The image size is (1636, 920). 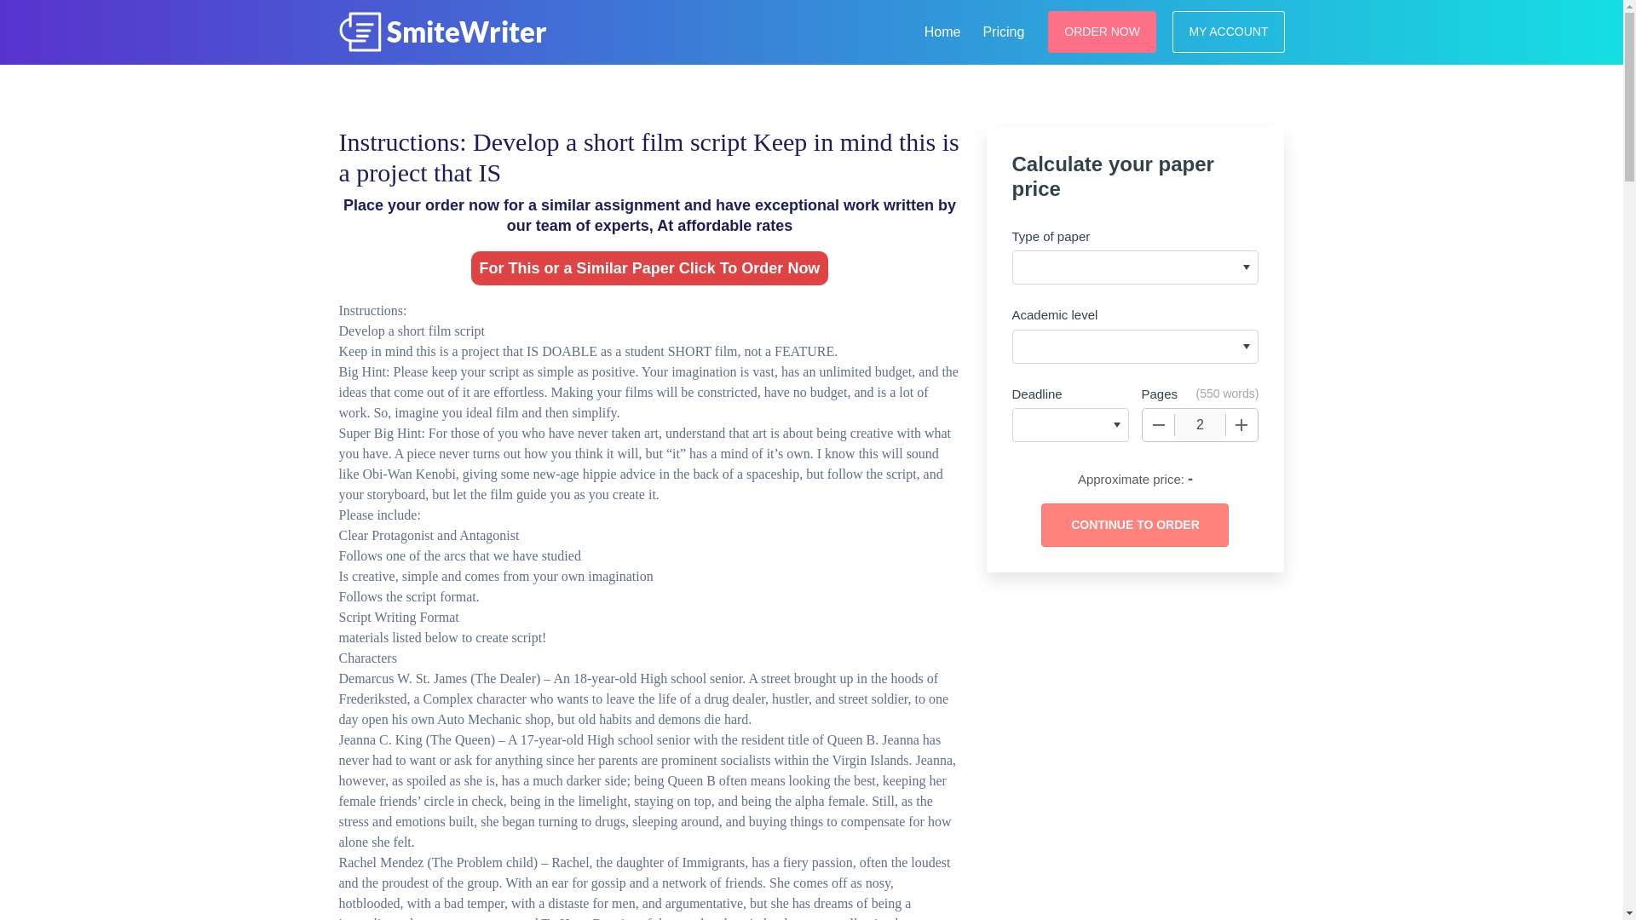 I want to click on Continue to order, so click(x=1134, y=525).